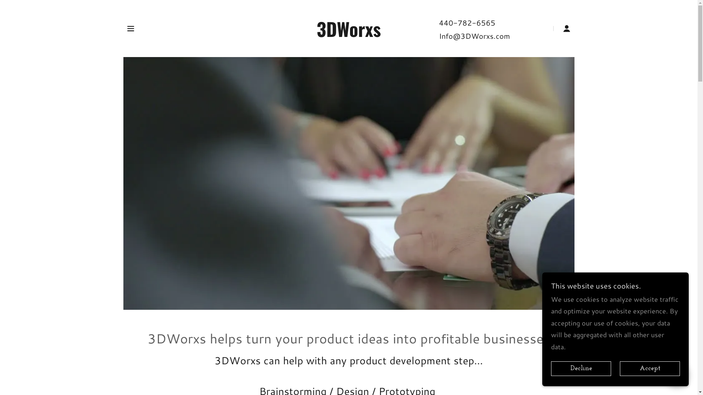  What do you see at coordinates (650, 369) in the screenshot?
I see `Accept` at bounding box center [650, 369].